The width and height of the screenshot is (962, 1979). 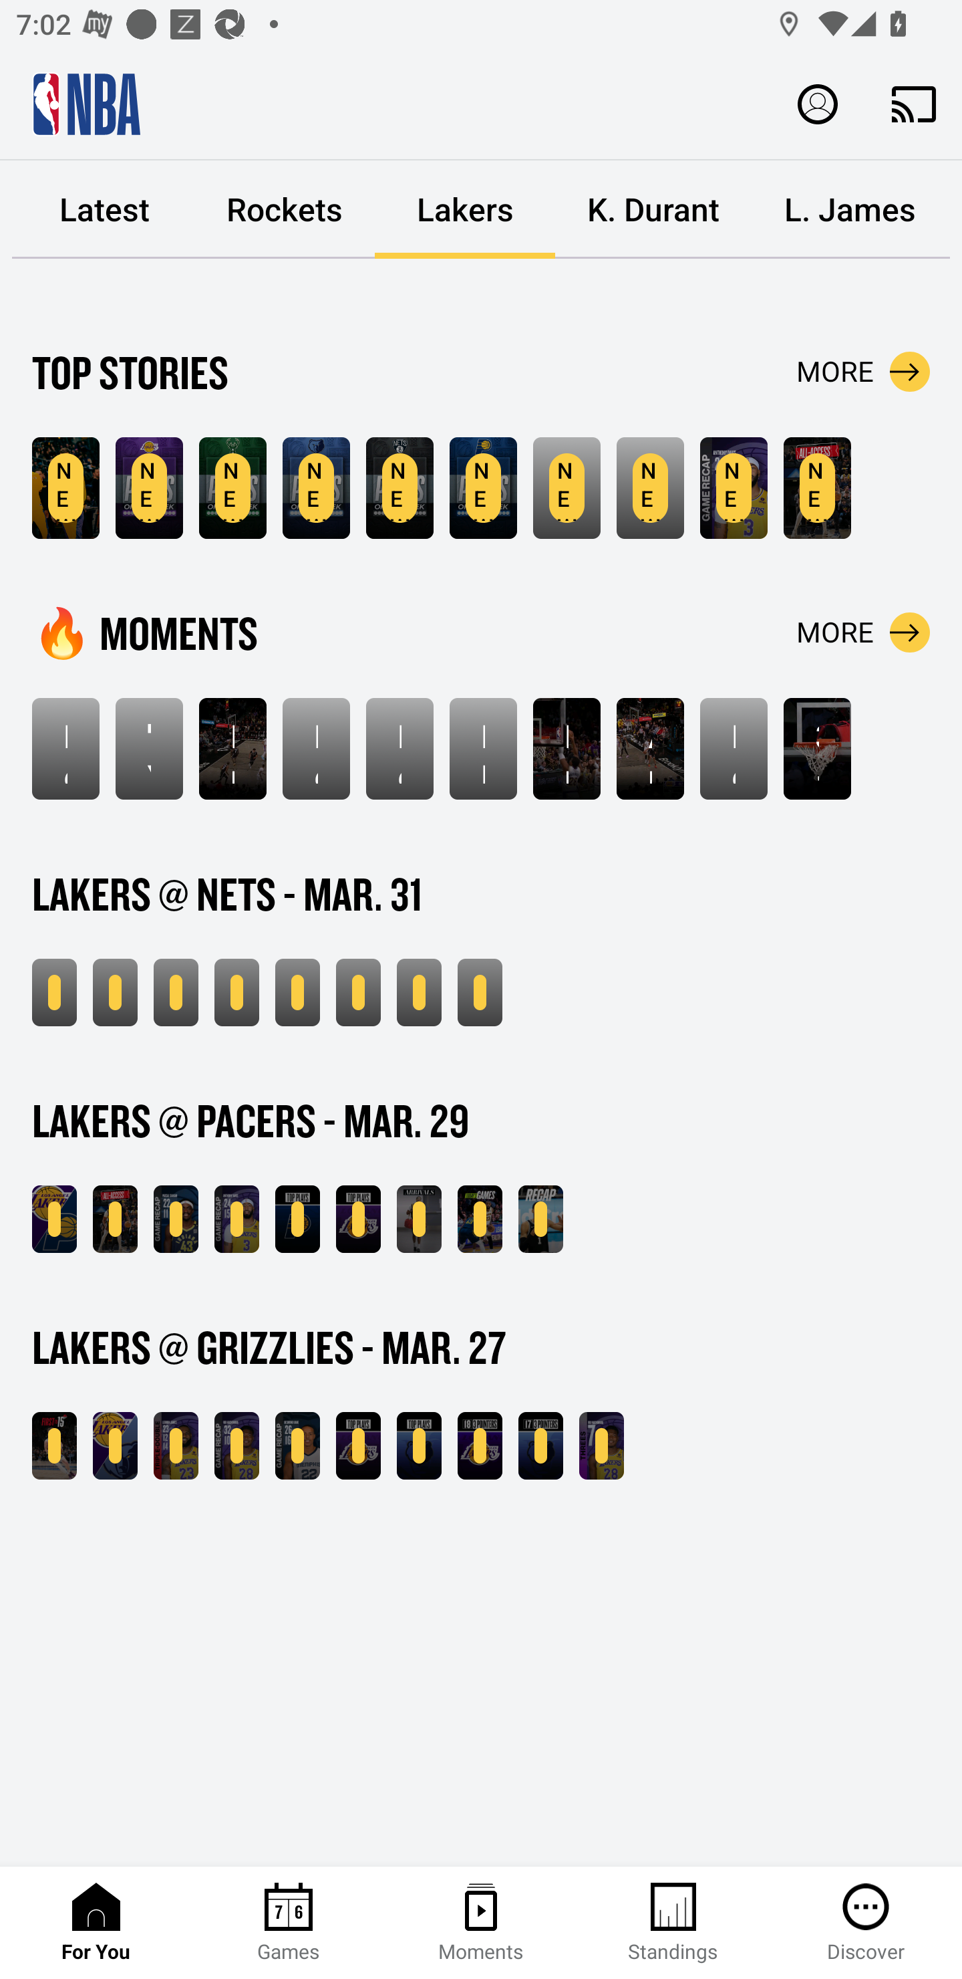 What do you see at coordinates (297, 1447) in the screenshot?
I see `NEW Highlights From Desmond Bane's 26-Point Game` at bounding box center [297, 1447].